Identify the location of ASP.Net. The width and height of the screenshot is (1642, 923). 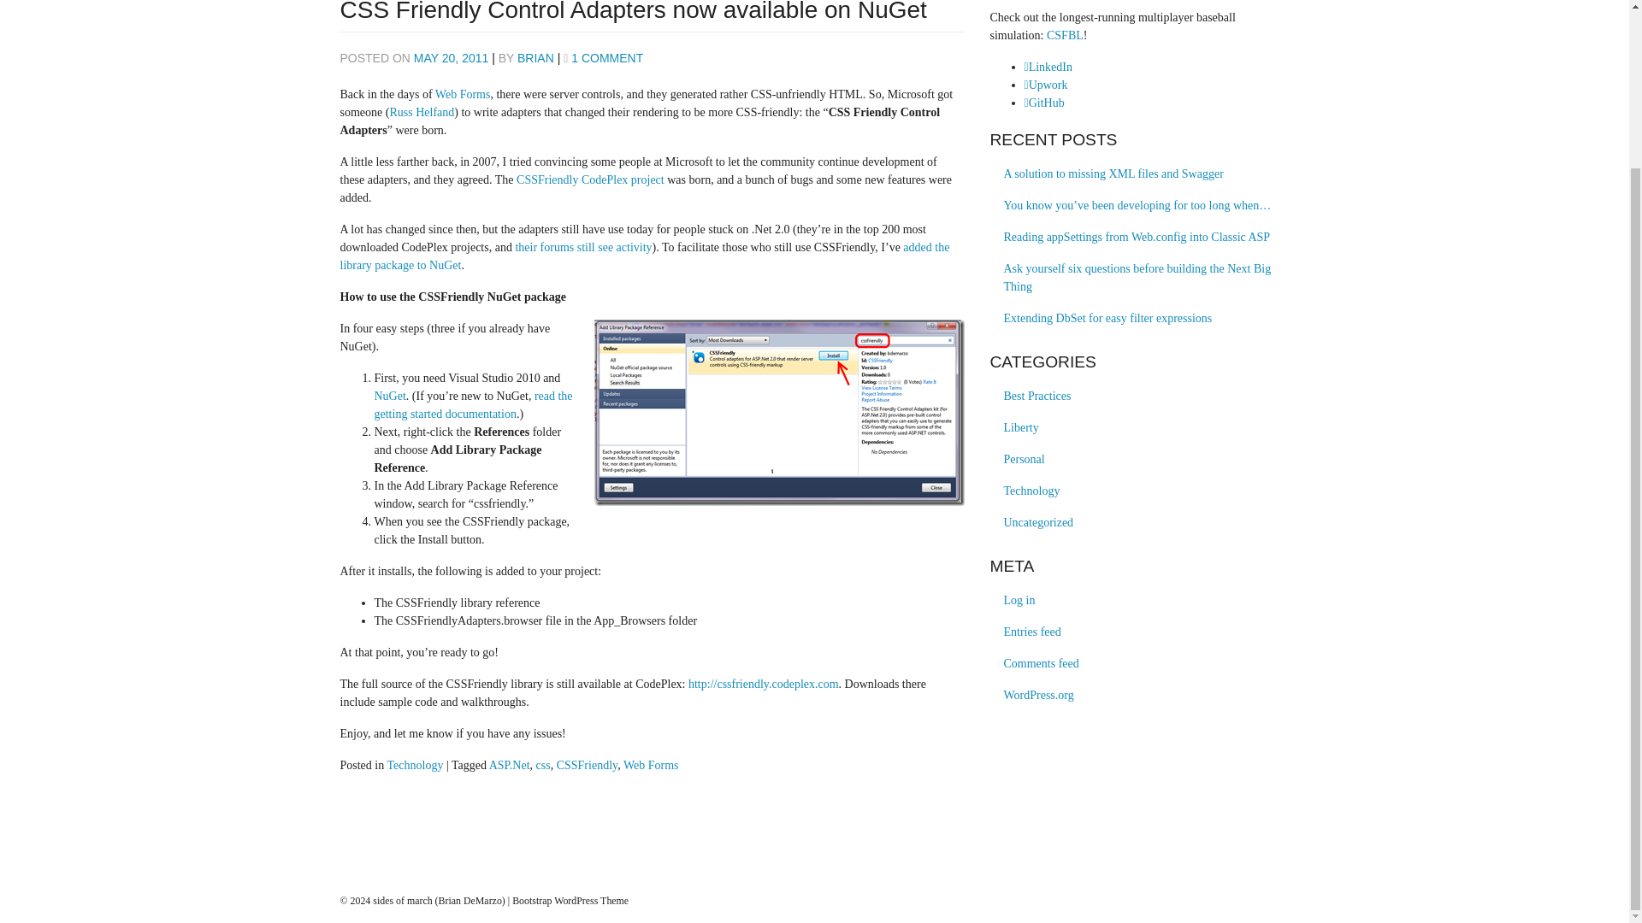
(510, 764).